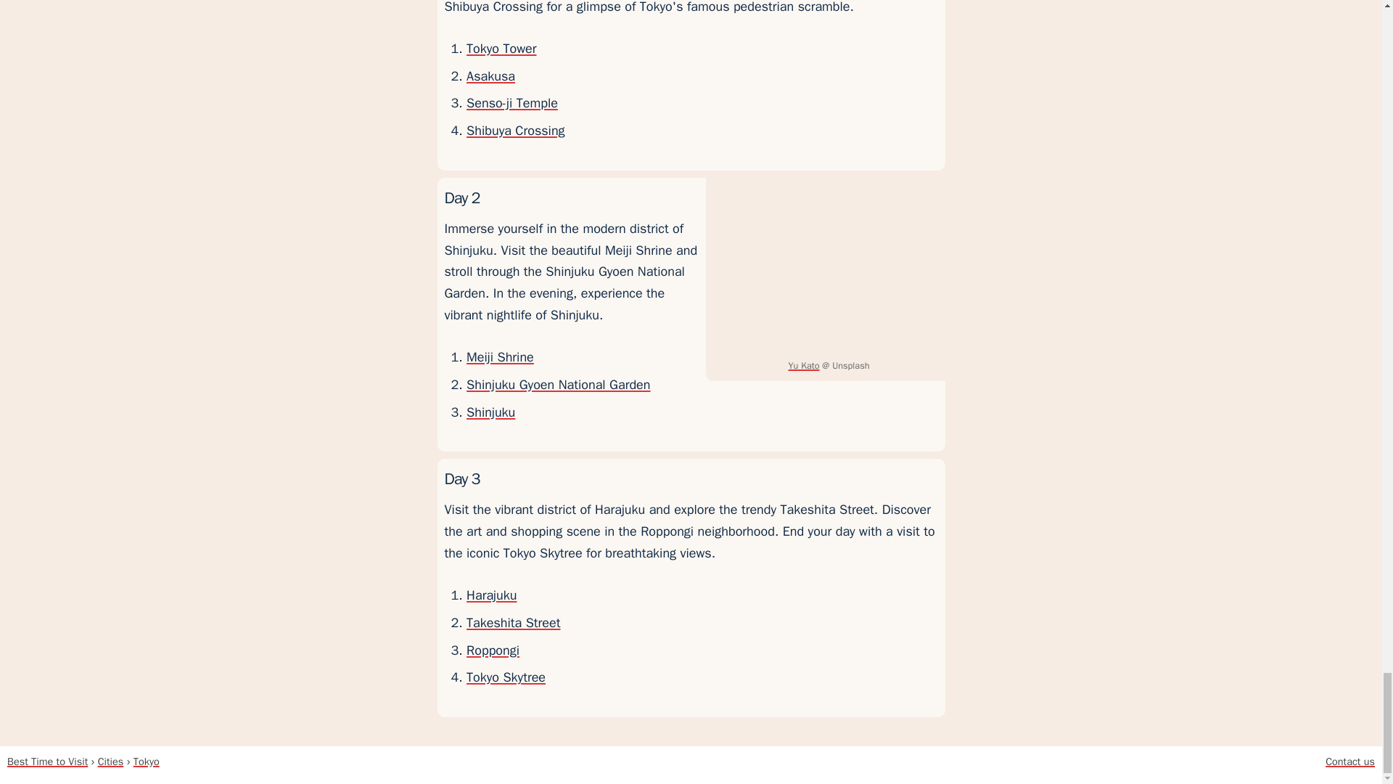 The image size is (1393, 784). I want to click on Roppongi, so click(493, 650).